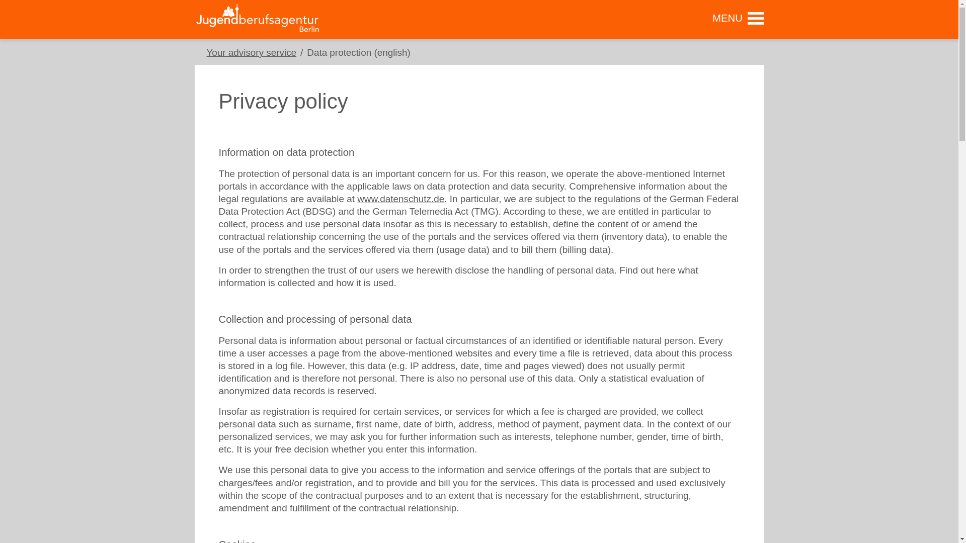  I want to click on MENU, so click(735, 17).